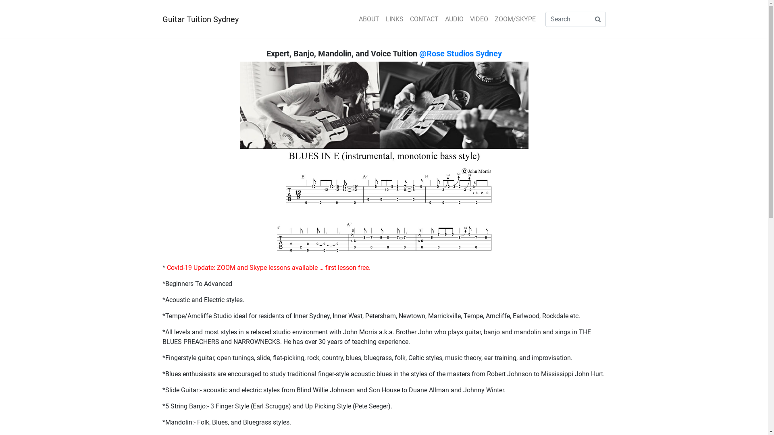 The width and height of the screenshot is (774, 435). Describe the element at coordinates (515, 19) in the screenshot. I see `ZOOM/SKYPE` at that location.